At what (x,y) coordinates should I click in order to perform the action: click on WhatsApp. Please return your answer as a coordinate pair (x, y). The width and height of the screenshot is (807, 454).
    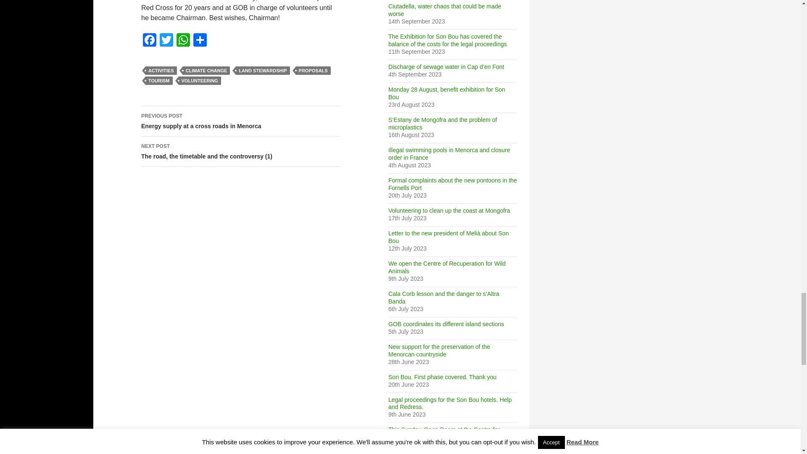
    Looking at the image, I should click on (183, 40).